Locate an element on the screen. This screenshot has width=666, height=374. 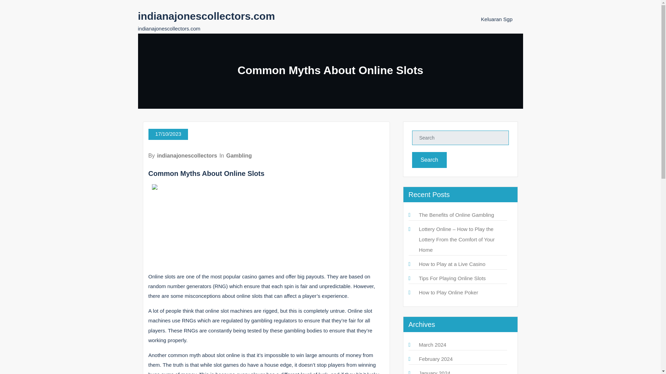
Keluaran Sgp is located at coordinates (497, 19).